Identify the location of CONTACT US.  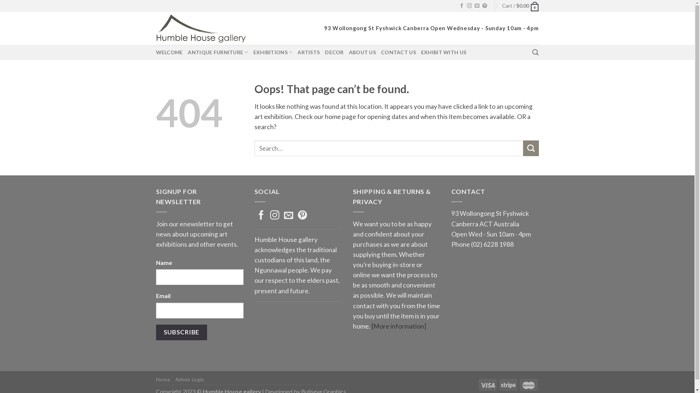
(398, 52).